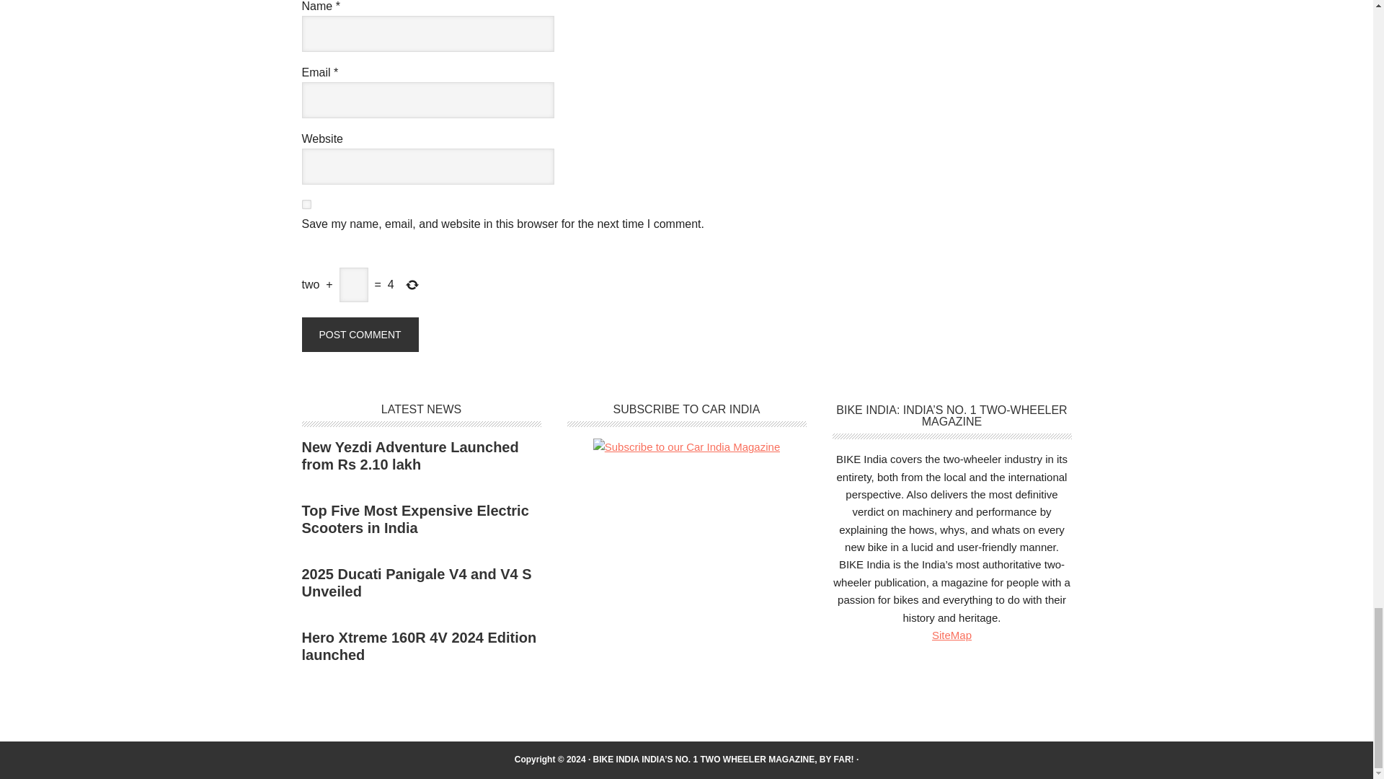  What do you see at coordinates (359, 335) in the screenshot?
I see `Post Comment` at bounding box center [359, 335].